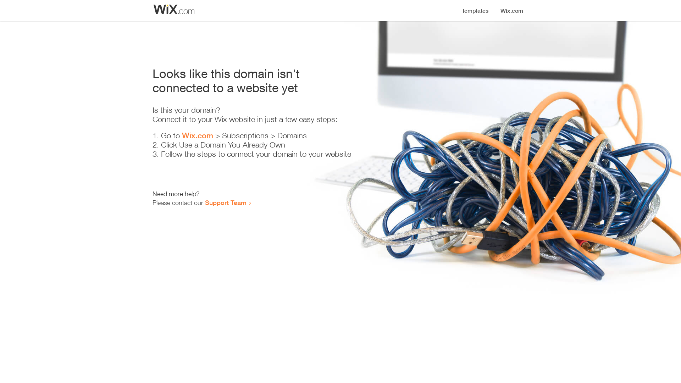 The height and width of the screenshot is (383, 681). Describe the element at coordinates (198, 135) in the screenshot. I see `Wix.com` at that location.